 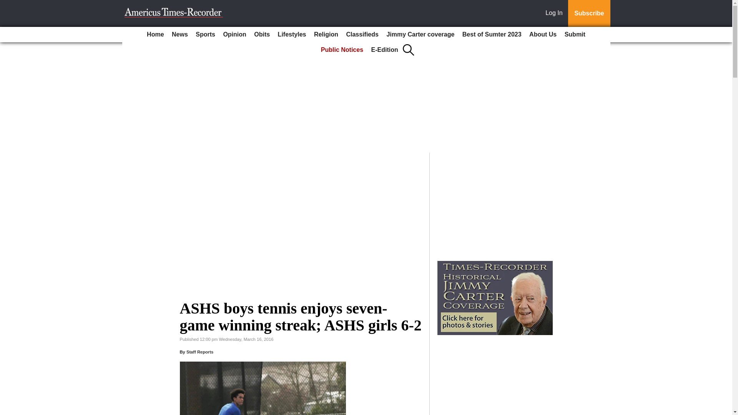 I want to click on Public Notices, so click(x=342, y=50).